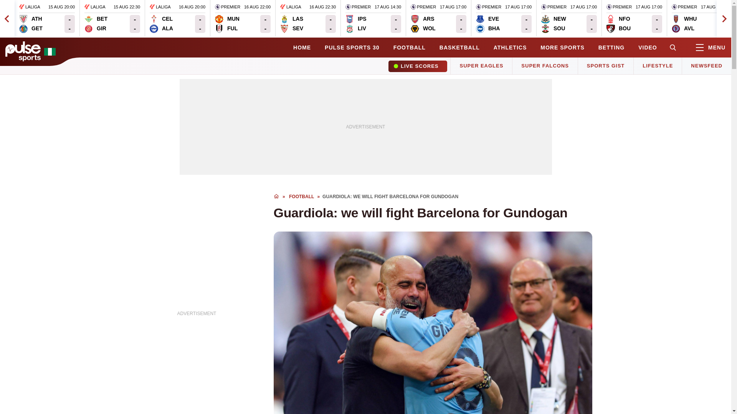  I want to click on Arsenal - Wolverhampton Wanderers, so click(30, 7).